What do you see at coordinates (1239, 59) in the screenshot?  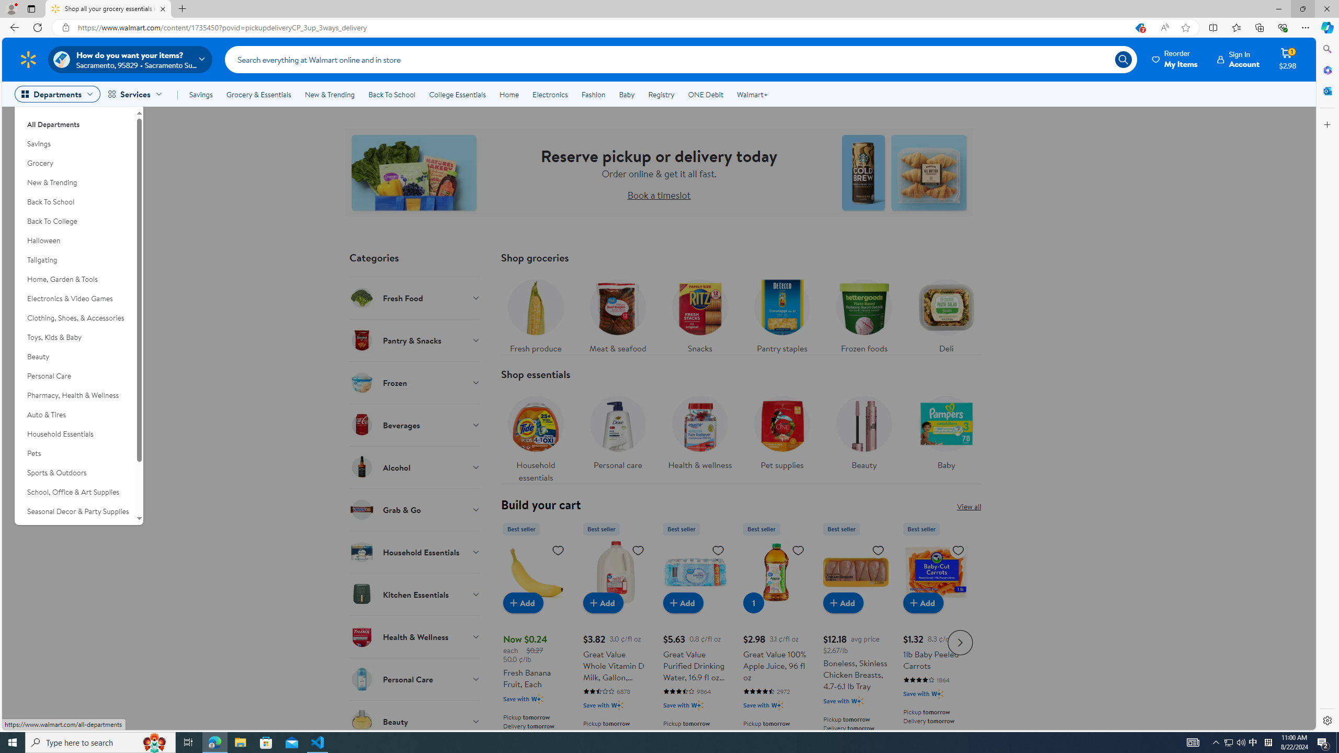 I see `Sign InAccount` at bounding box center [1239, 59].